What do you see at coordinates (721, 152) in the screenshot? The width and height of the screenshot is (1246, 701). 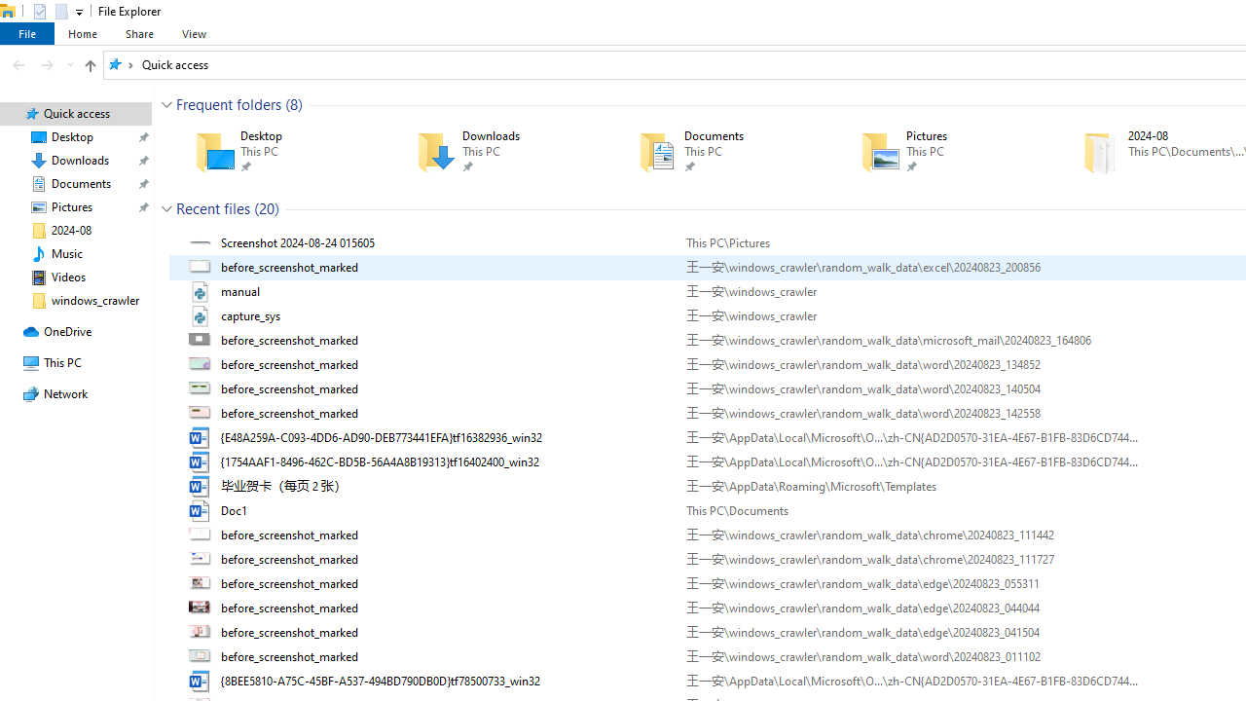 I see `Documents` at bounding box center [721, 152].